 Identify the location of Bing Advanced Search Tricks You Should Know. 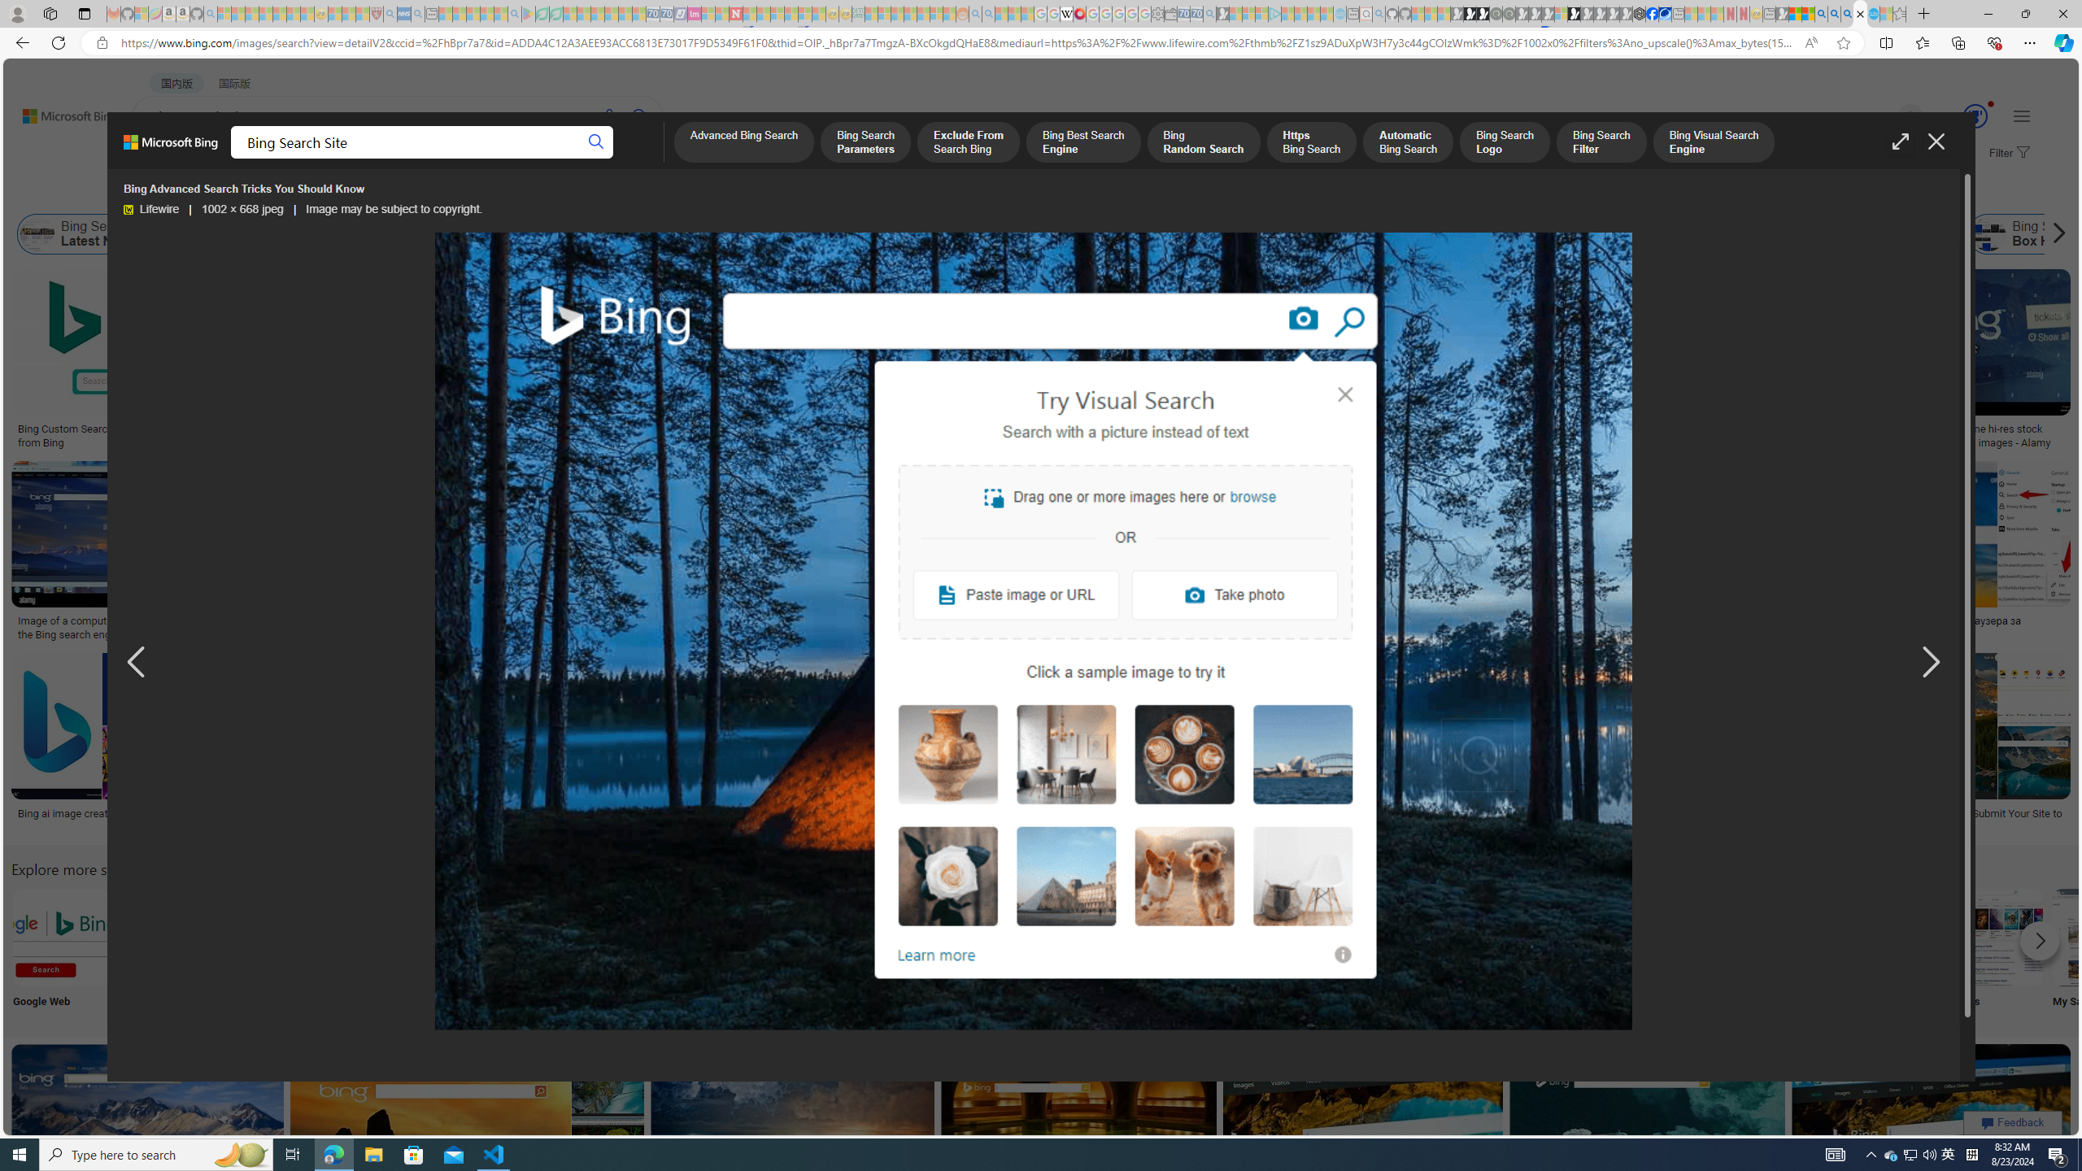
(654, 429).